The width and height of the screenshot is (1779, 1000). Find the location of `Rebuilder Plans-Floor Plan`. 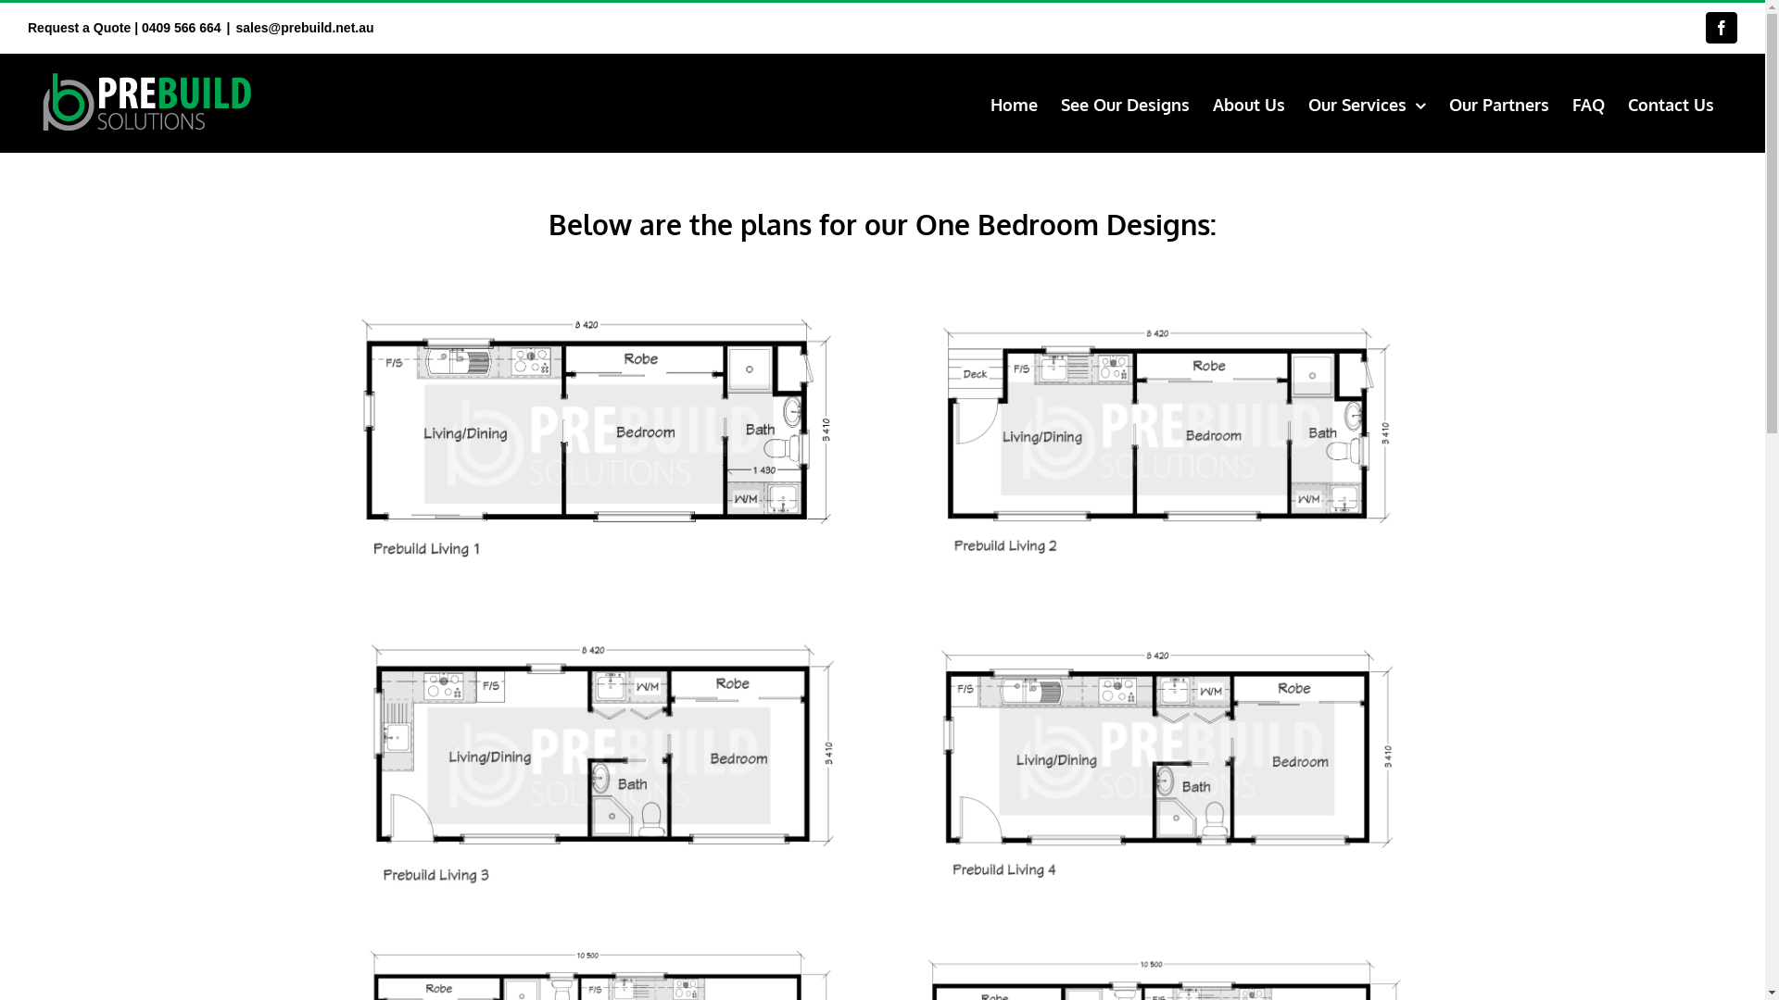

Rebuilder Plans-Floor Plan is located at coordinates (598, 945).